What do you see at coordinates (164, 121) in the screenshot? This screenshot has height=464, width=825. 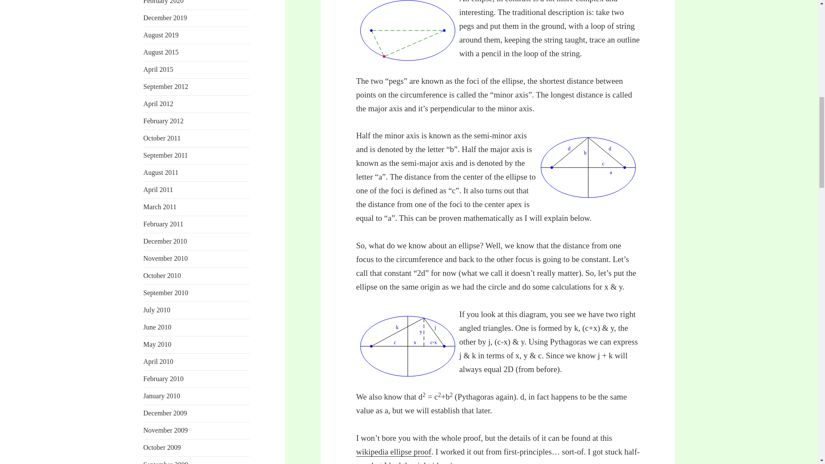 I see `February 2012` at bounding box center [164, 121].